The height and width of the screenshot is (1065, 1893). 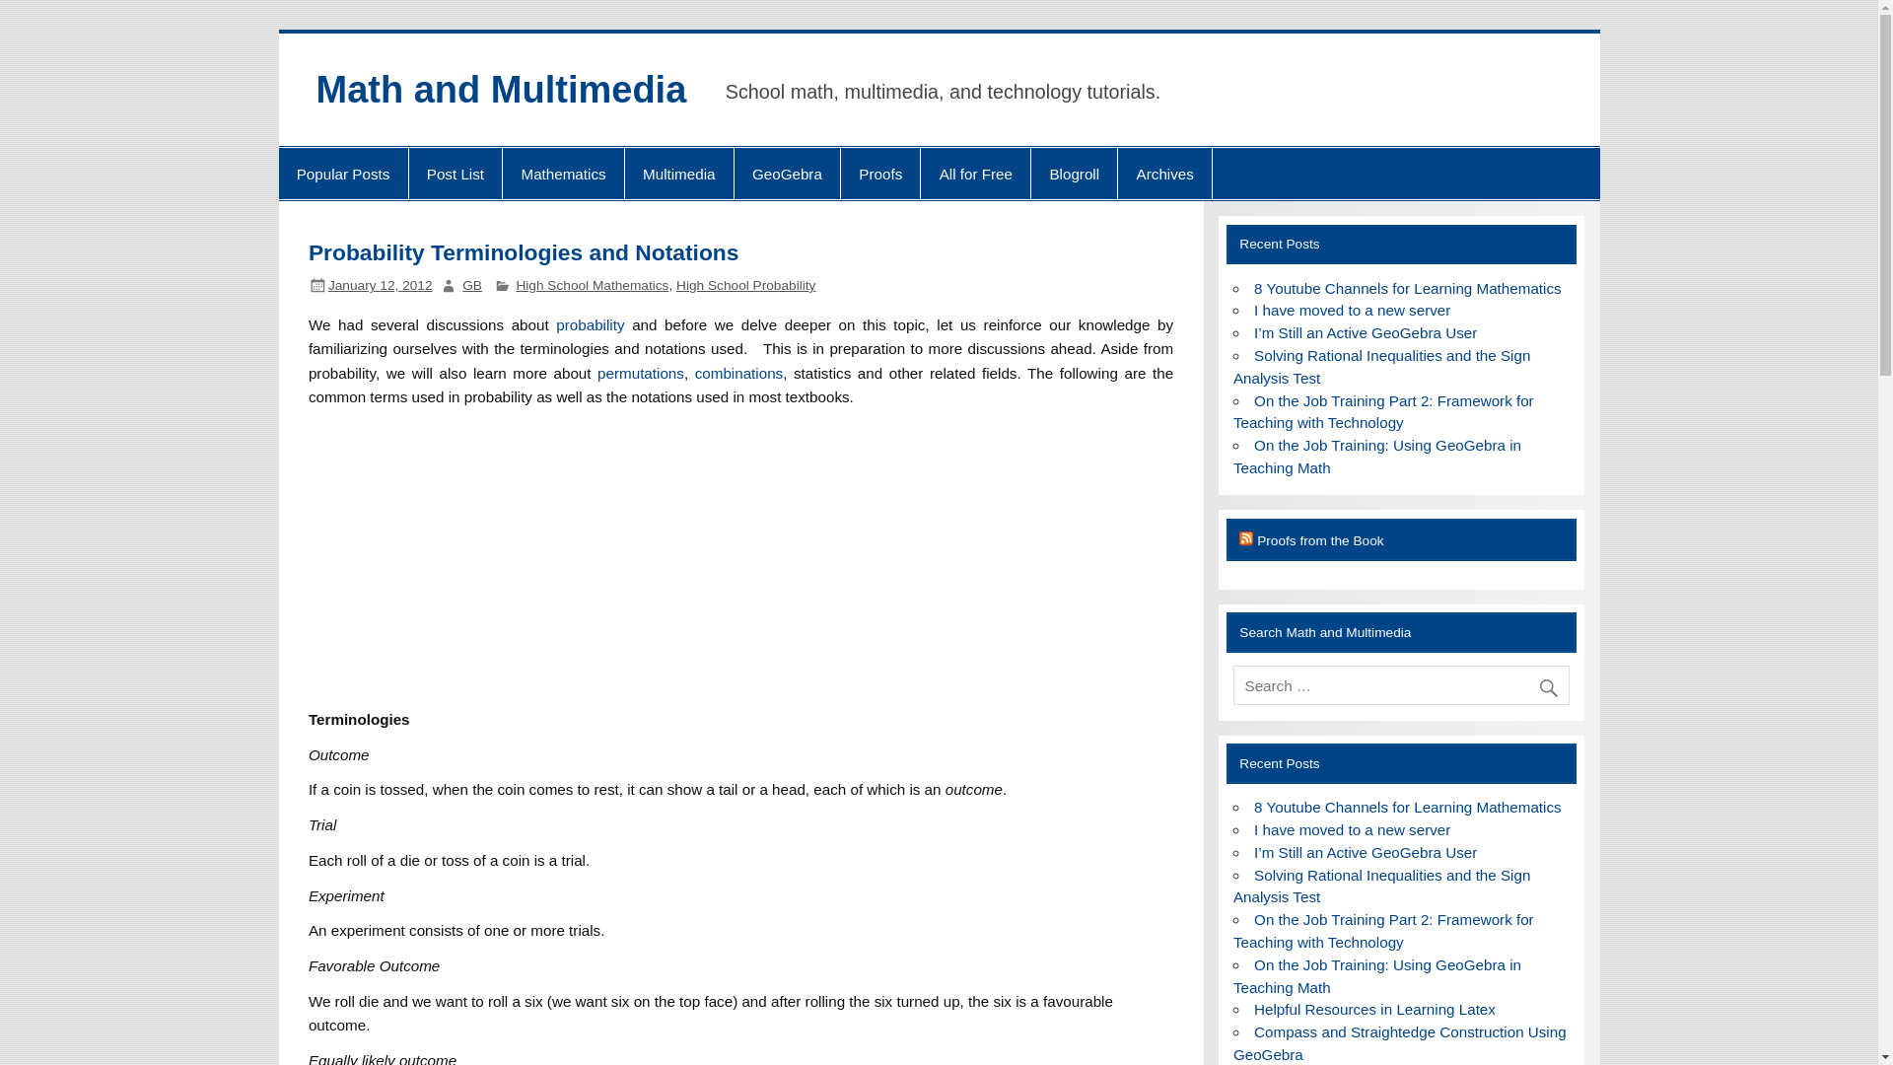 I want to click on I have moved to a new server, so click(x=1351, y=310).